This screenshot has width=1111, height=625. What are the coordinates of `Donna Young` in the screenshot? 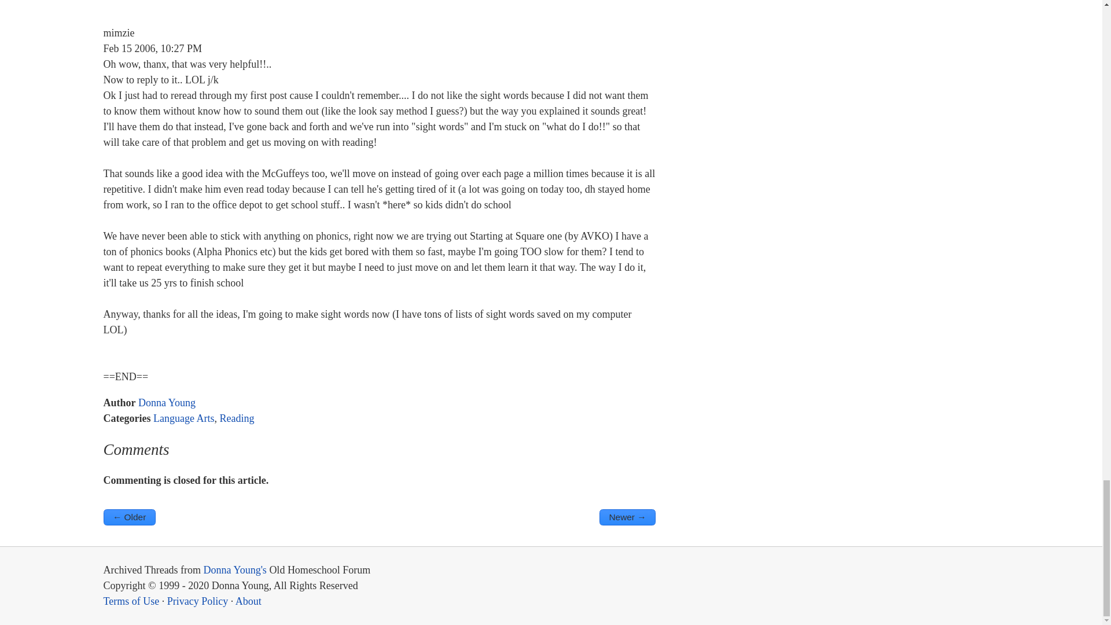 It's located at (167, 403).